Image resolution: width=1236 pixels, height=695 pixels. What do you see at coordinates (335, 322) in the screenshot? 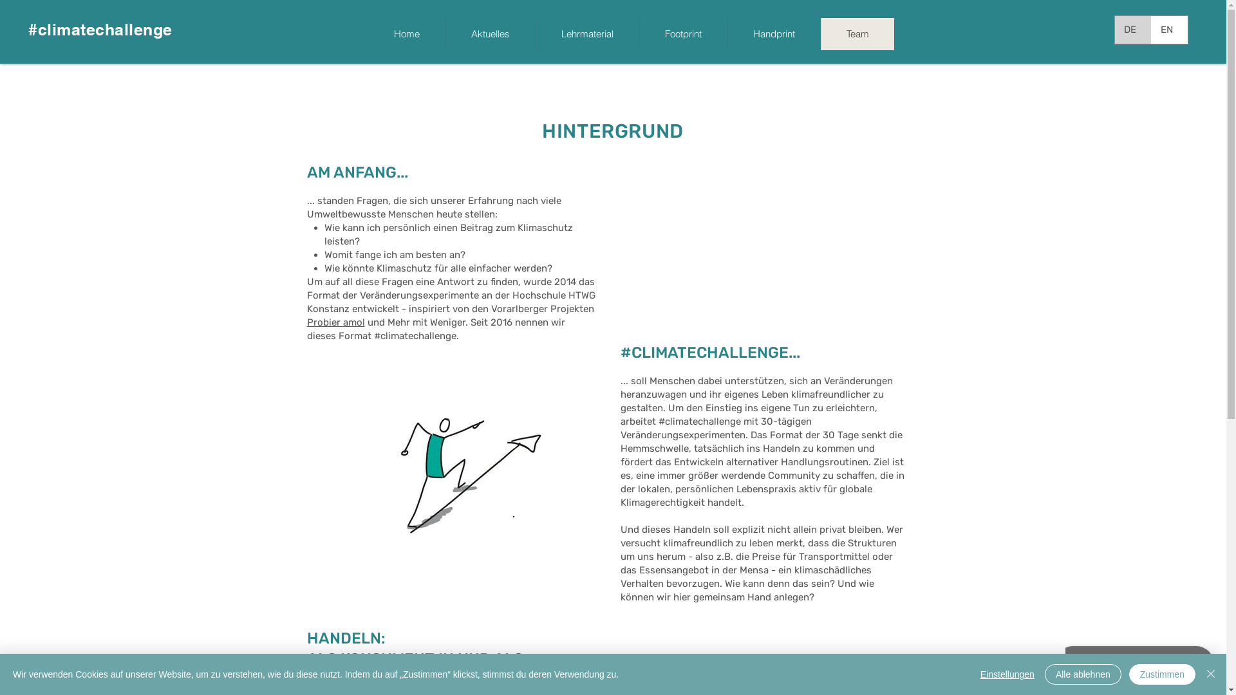
I see `Probier amol` at bounding box center [335, 322].